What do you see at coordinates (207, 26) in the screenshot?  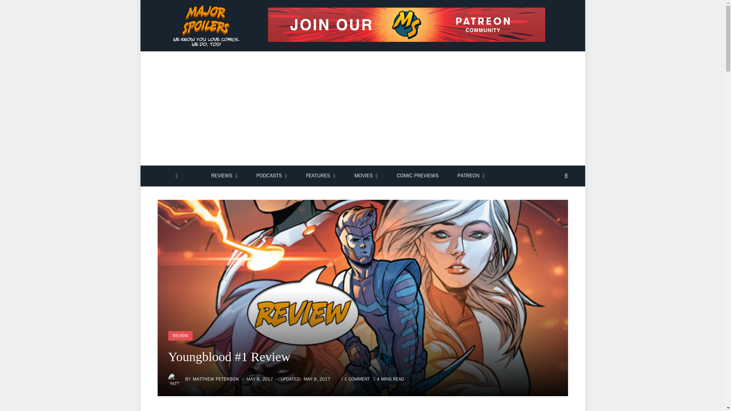 I see `Major Spoilers` at bounding box center [207, 26].